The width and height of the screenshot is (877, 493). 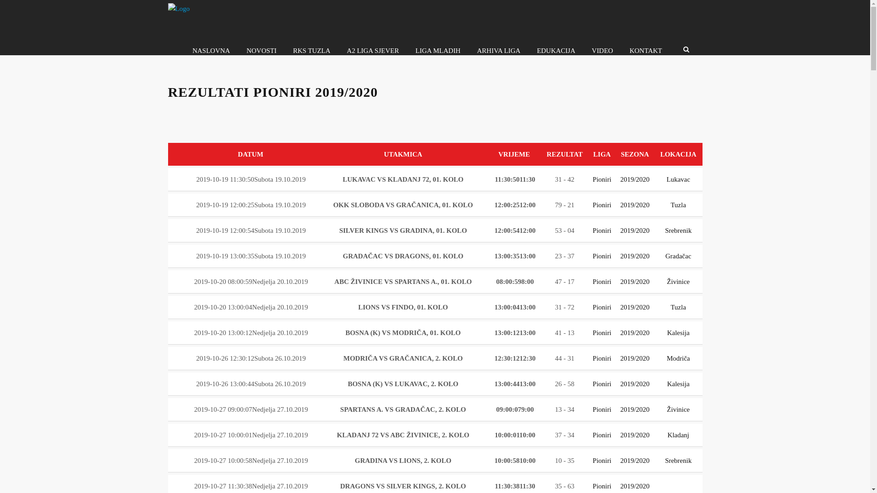 I want to click on  10:00:0110:00, so click(x=514, y=435).